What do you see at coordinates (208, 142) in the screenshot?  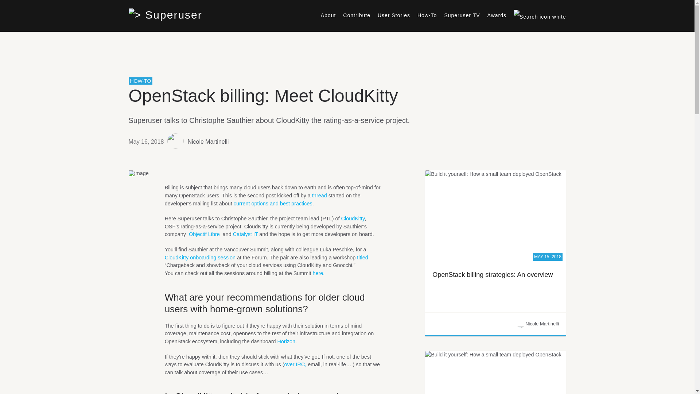 I see `Posts by Nicole Martinelli` at bounding box center [208, 142].